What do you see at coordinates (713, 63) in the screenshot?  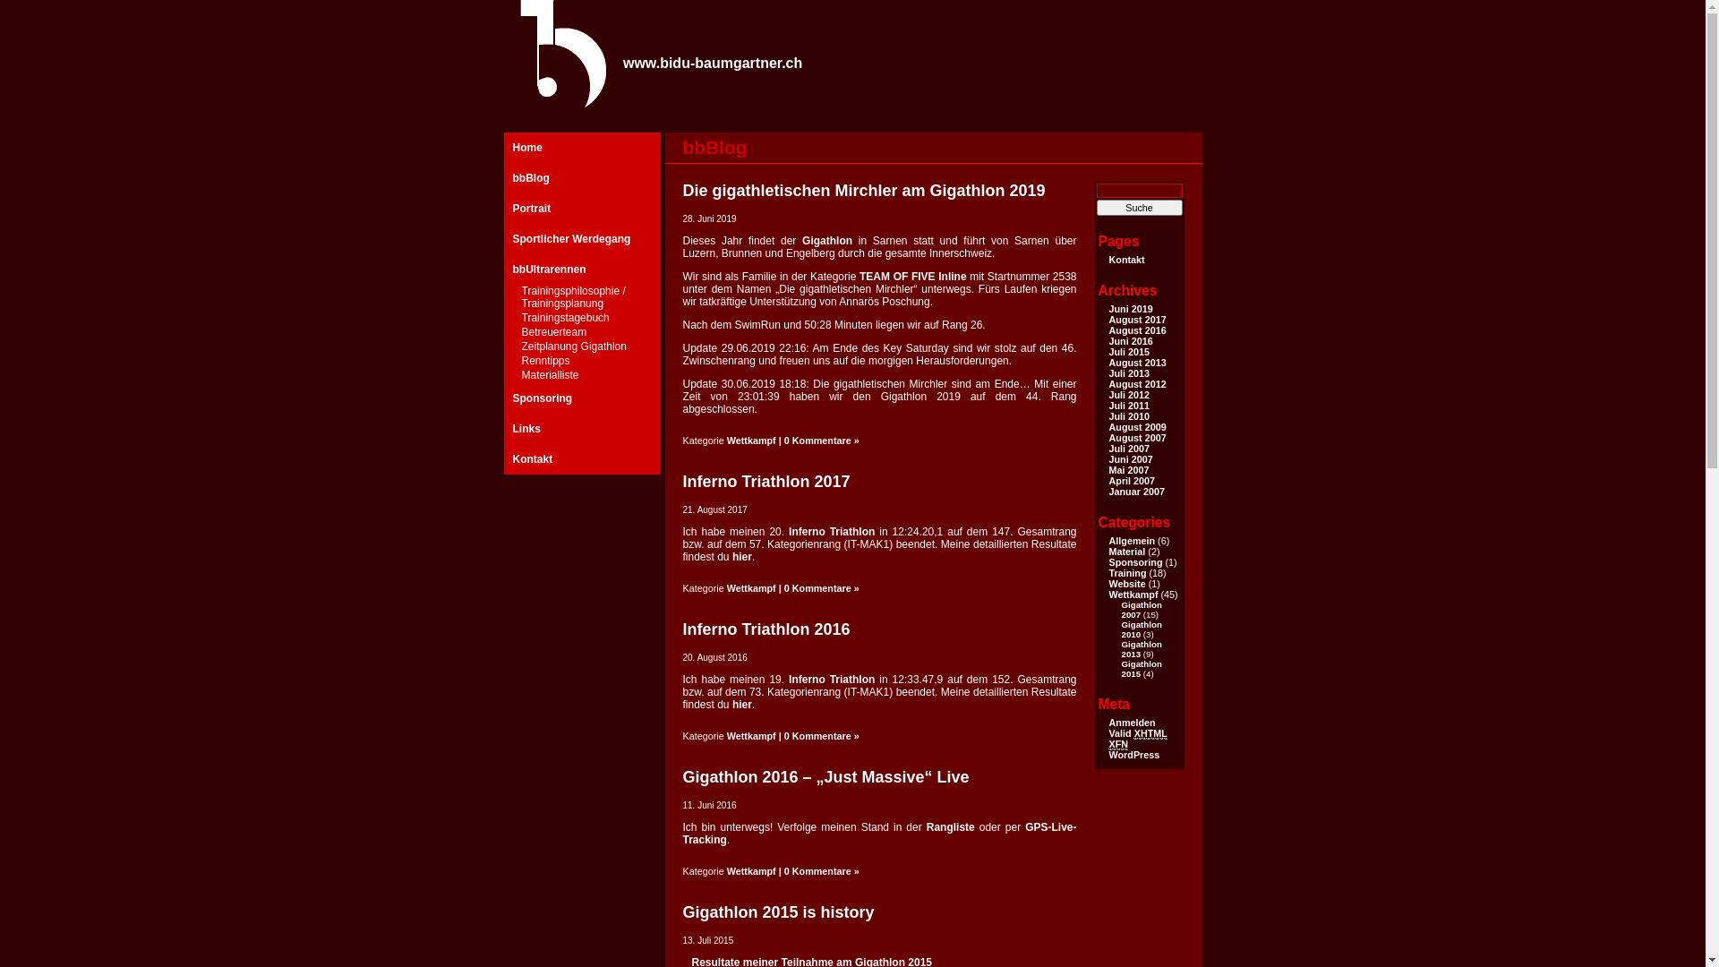 I see `www.bidu-baumgartner.ch` at bounding box center [713, 63].